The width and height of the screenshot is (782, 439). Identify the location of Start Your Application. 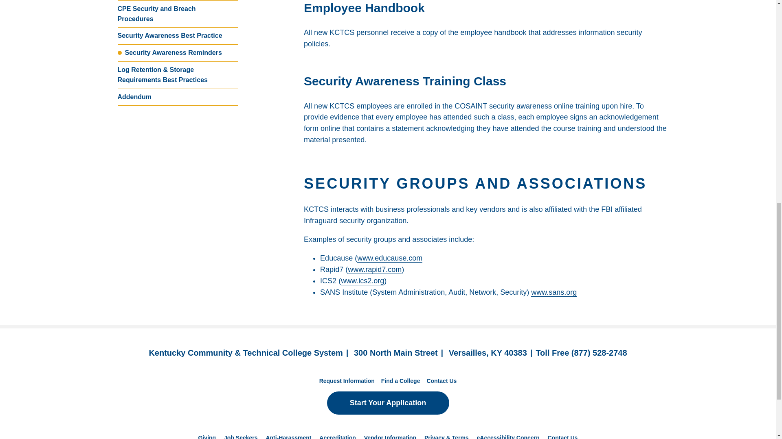
(616, 15).